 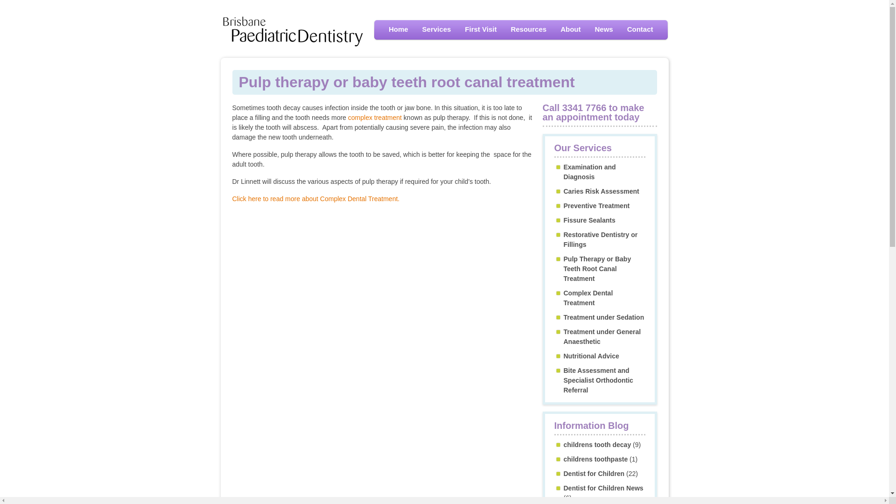 I want to click on About, so click(x=570, y=29).